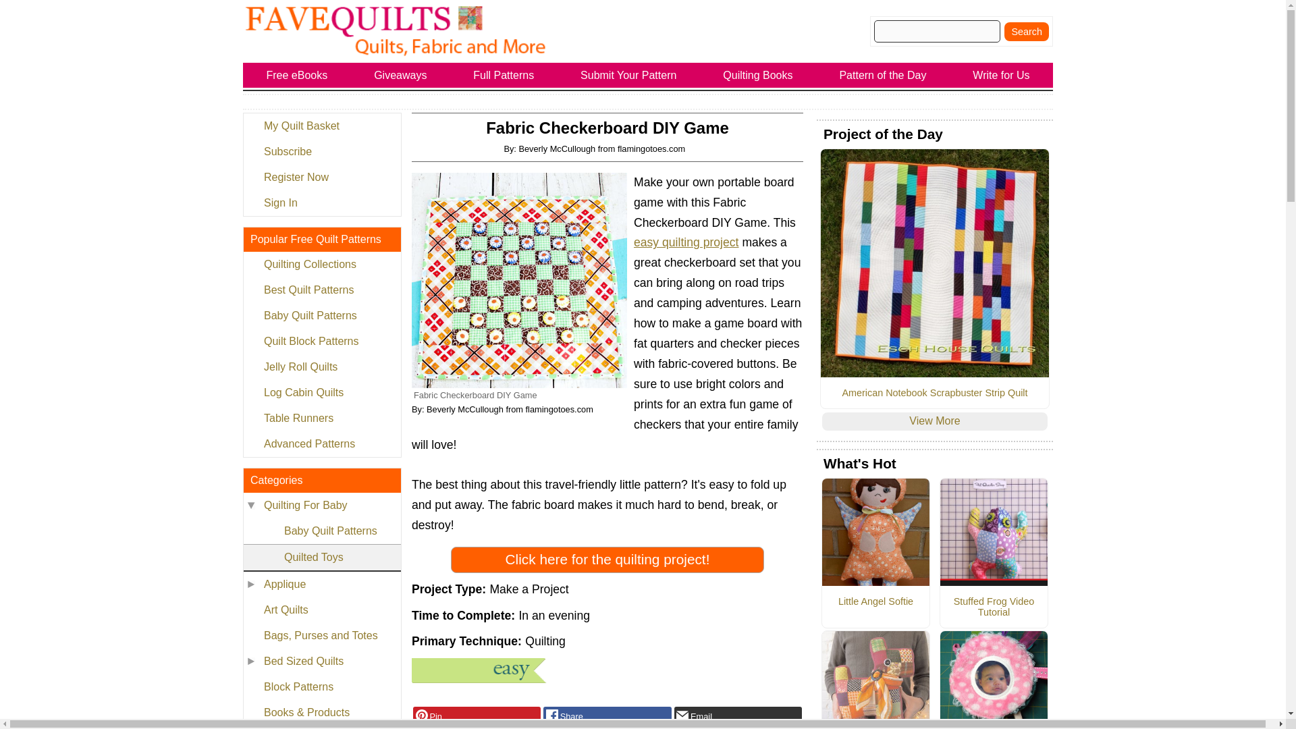 The image size is (1296, 729). What do you see at coordinates (607, 715) in the screenshot?
I see `Facebook` at bounding box center [607, 715].